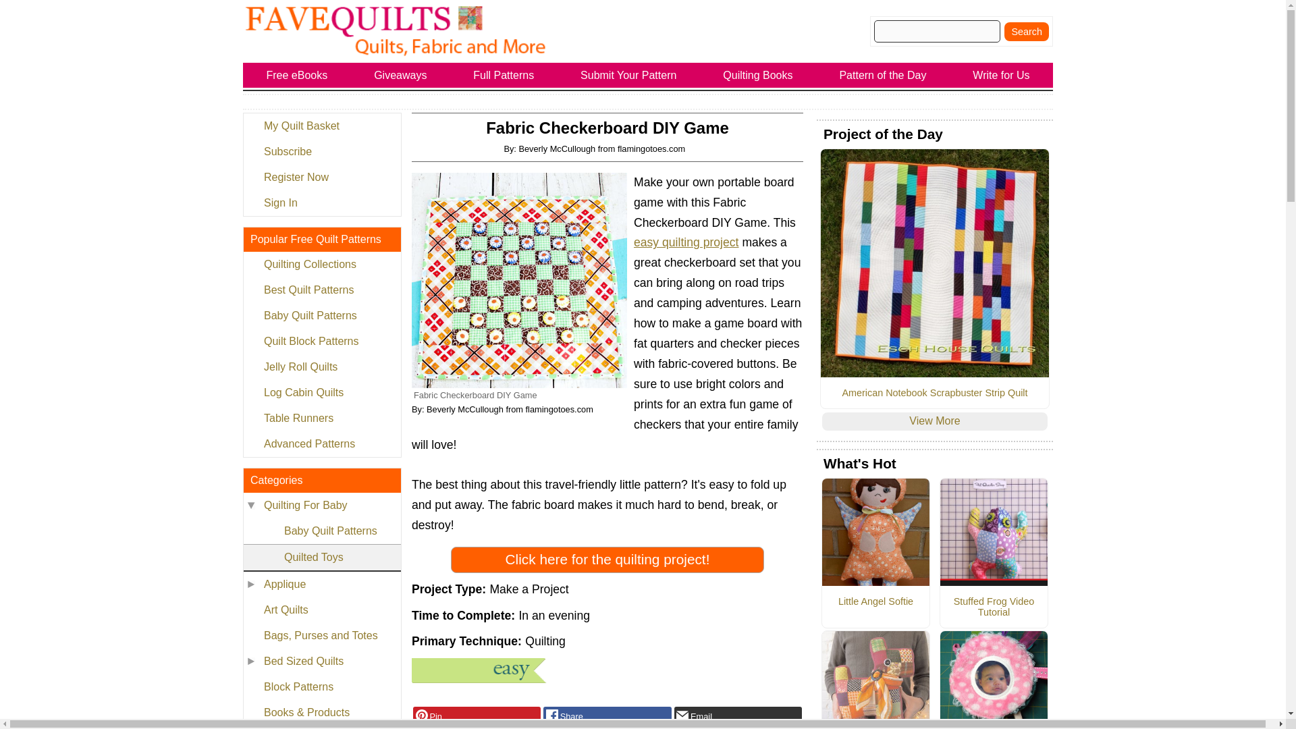 The image size is (1296, 729). What do you see at coordinates (607, 715) in the screenshot?
I see `Facebook` at bounding box center [607, 715].